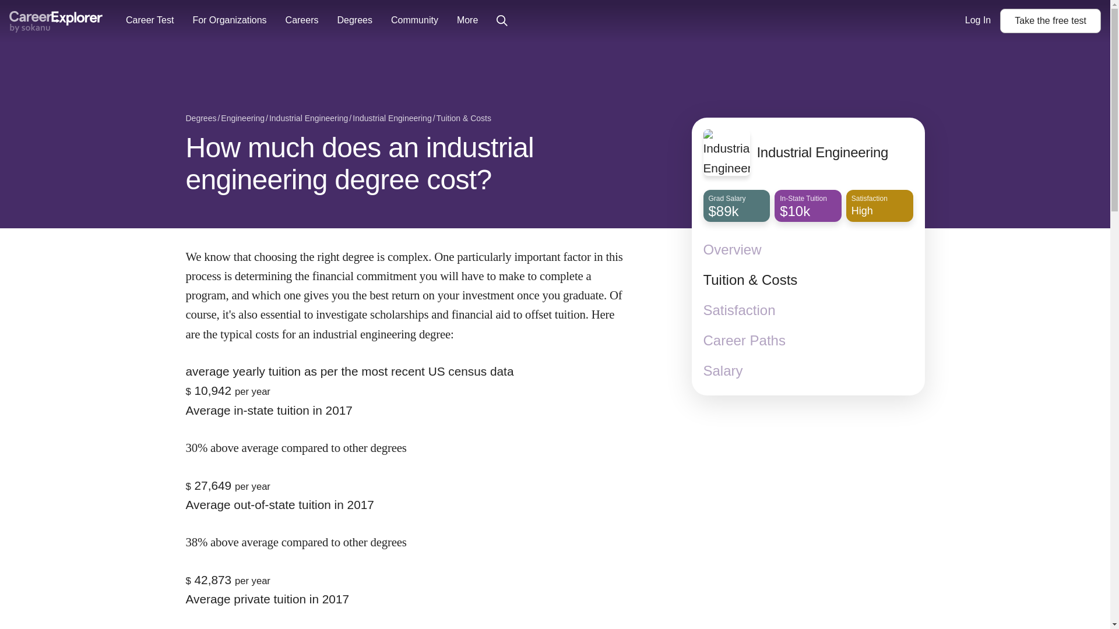 The height and width of the screenshot is (629, 1119). What do you see at coordinates (242, 119) in the screenshot?
I see `Engineering` at bounding box center [242, 119].